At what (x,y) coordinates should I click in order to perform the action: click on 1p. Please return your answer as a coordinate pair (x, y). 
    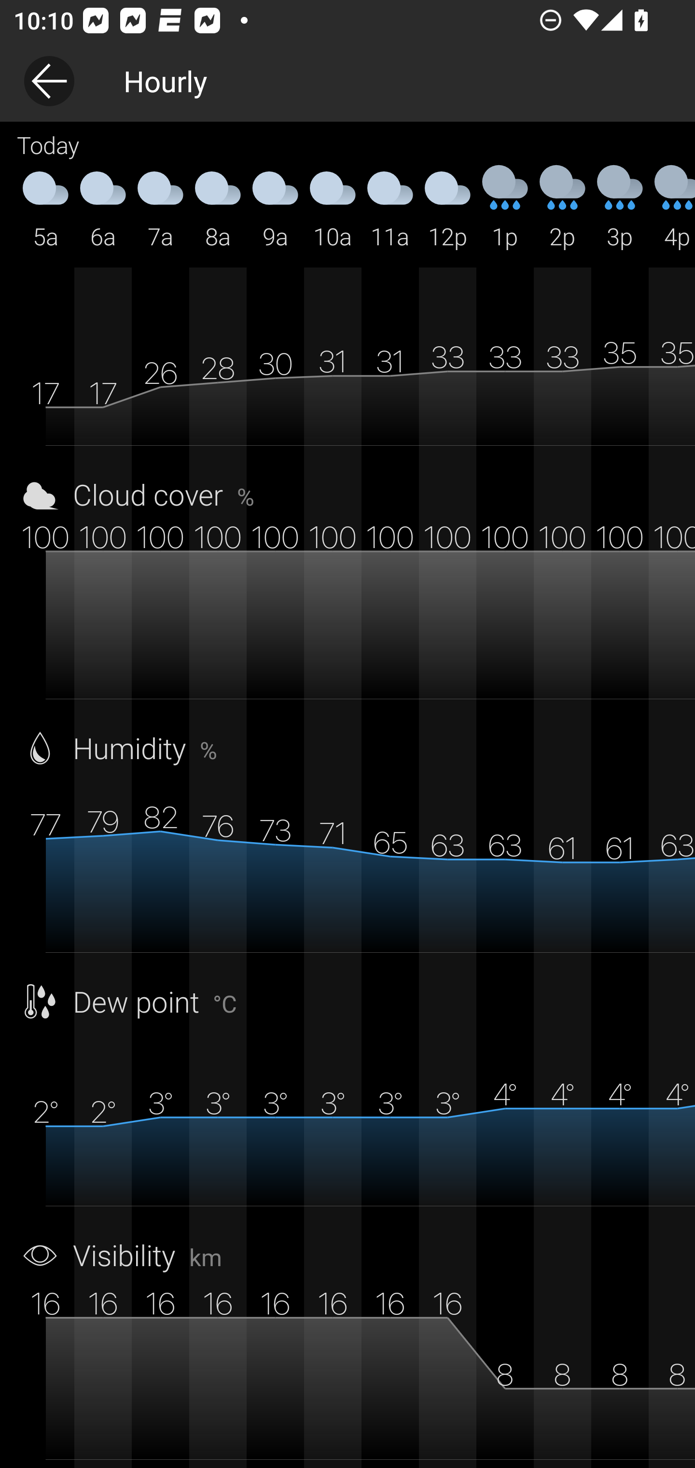
    Looking at the image, I should click on (505, 208).